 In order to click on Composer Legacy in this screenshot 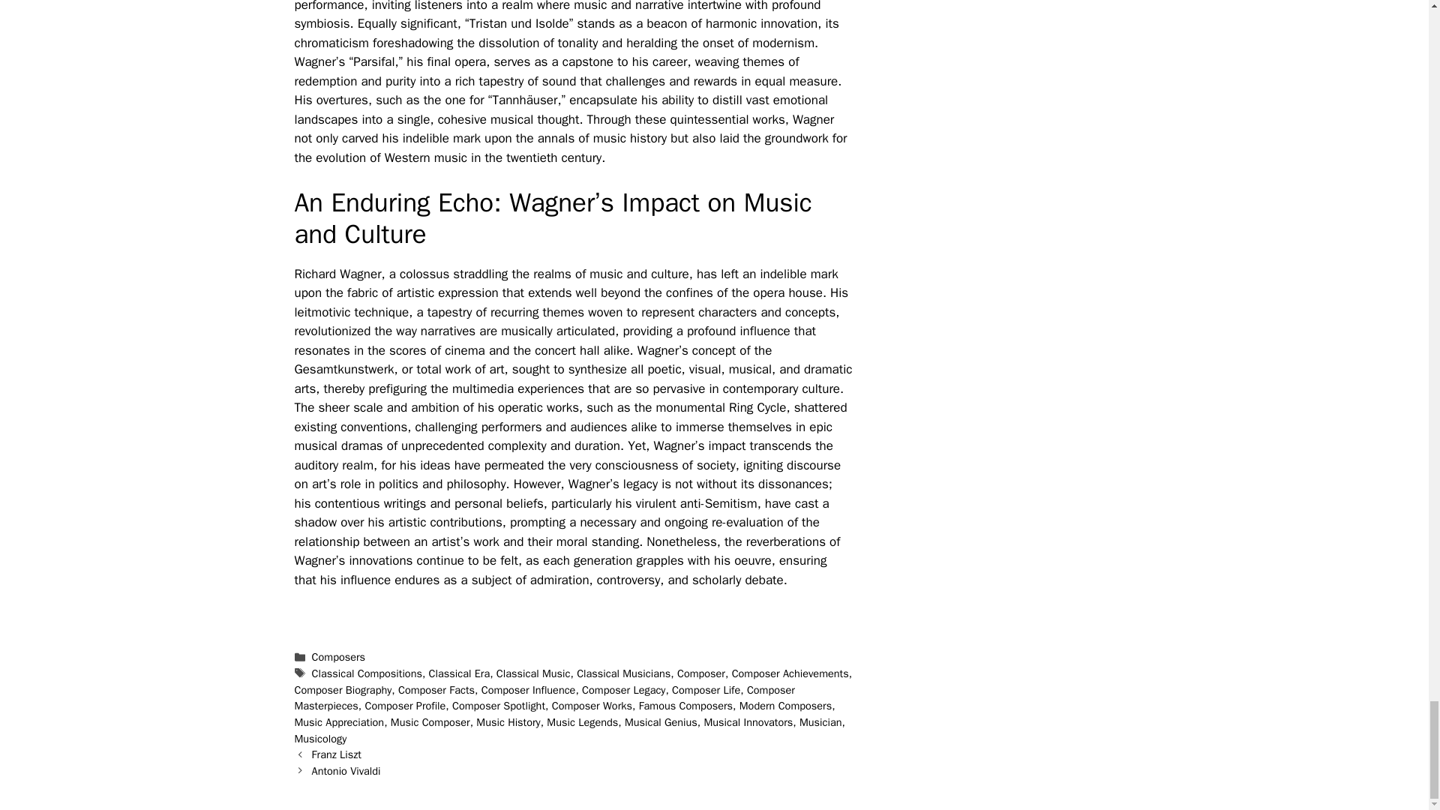, I will do `click(623, 690)`.